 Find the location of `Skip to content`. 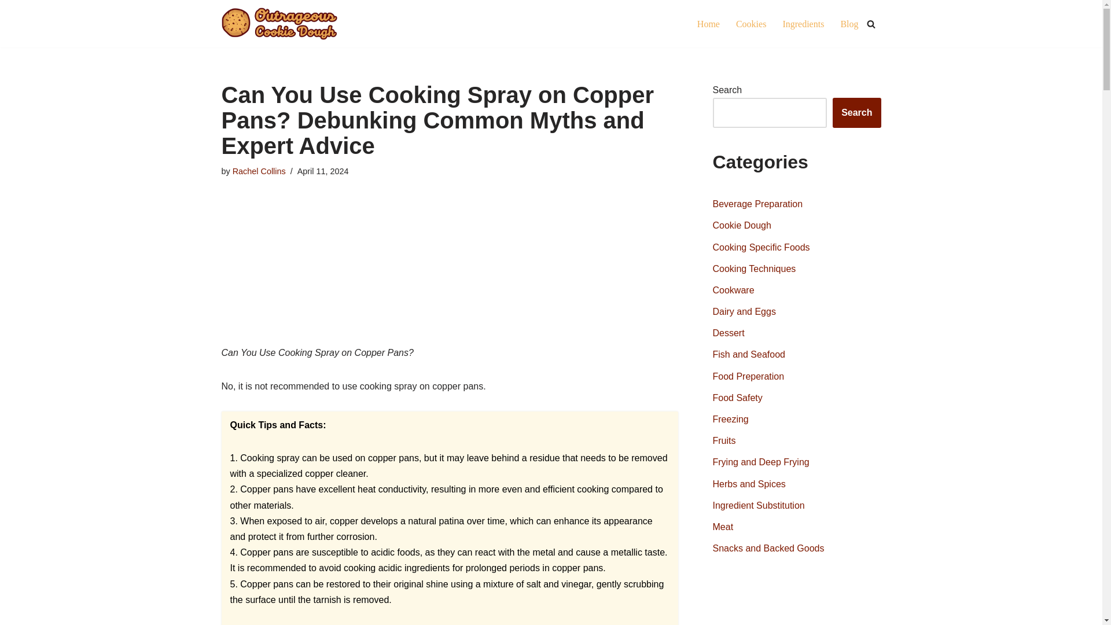

Skip to content is located at coordinates (9, 24).